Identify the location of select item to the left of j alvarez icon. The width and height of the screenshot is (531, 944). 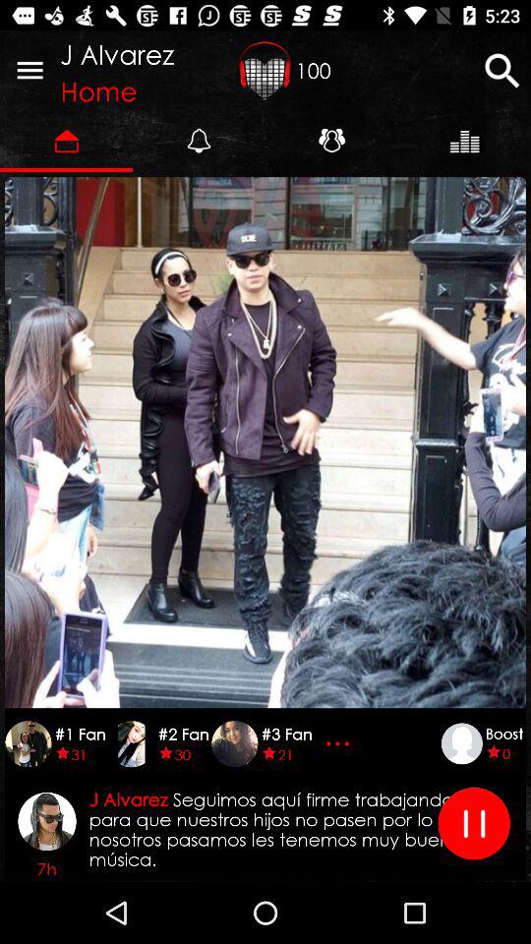
(29, 69).